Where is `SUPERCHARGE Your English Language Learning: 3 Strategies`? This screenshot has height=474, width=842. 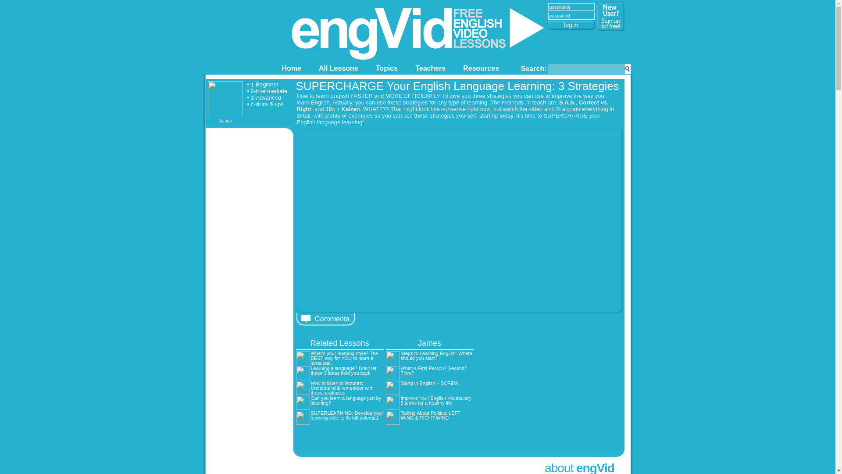 SUPERCHARGE Your English Language Learning: 3 Strategies is located at coordinates (457, 86).